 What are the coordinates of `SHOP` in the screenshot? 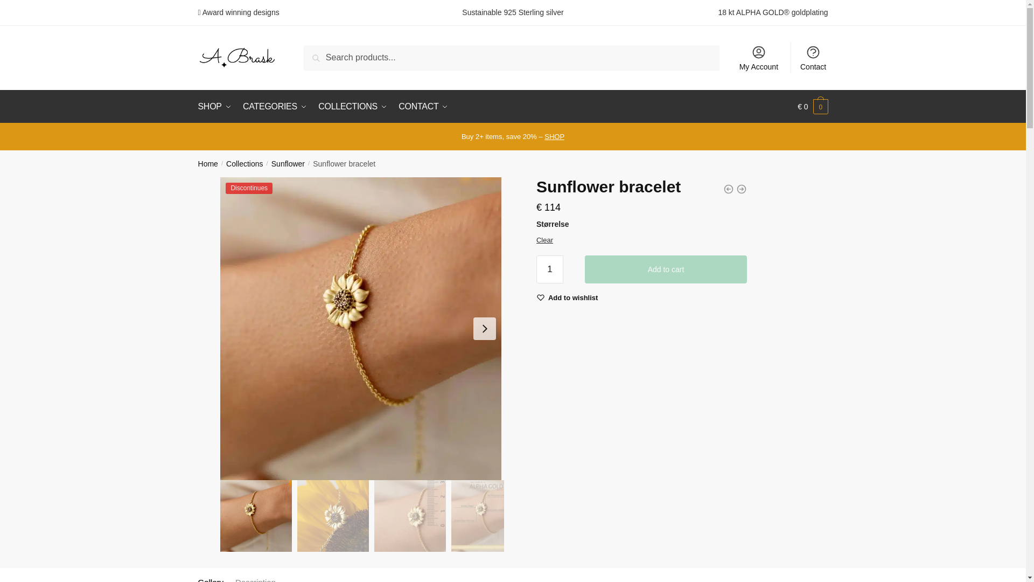 It's located at (216, 107).